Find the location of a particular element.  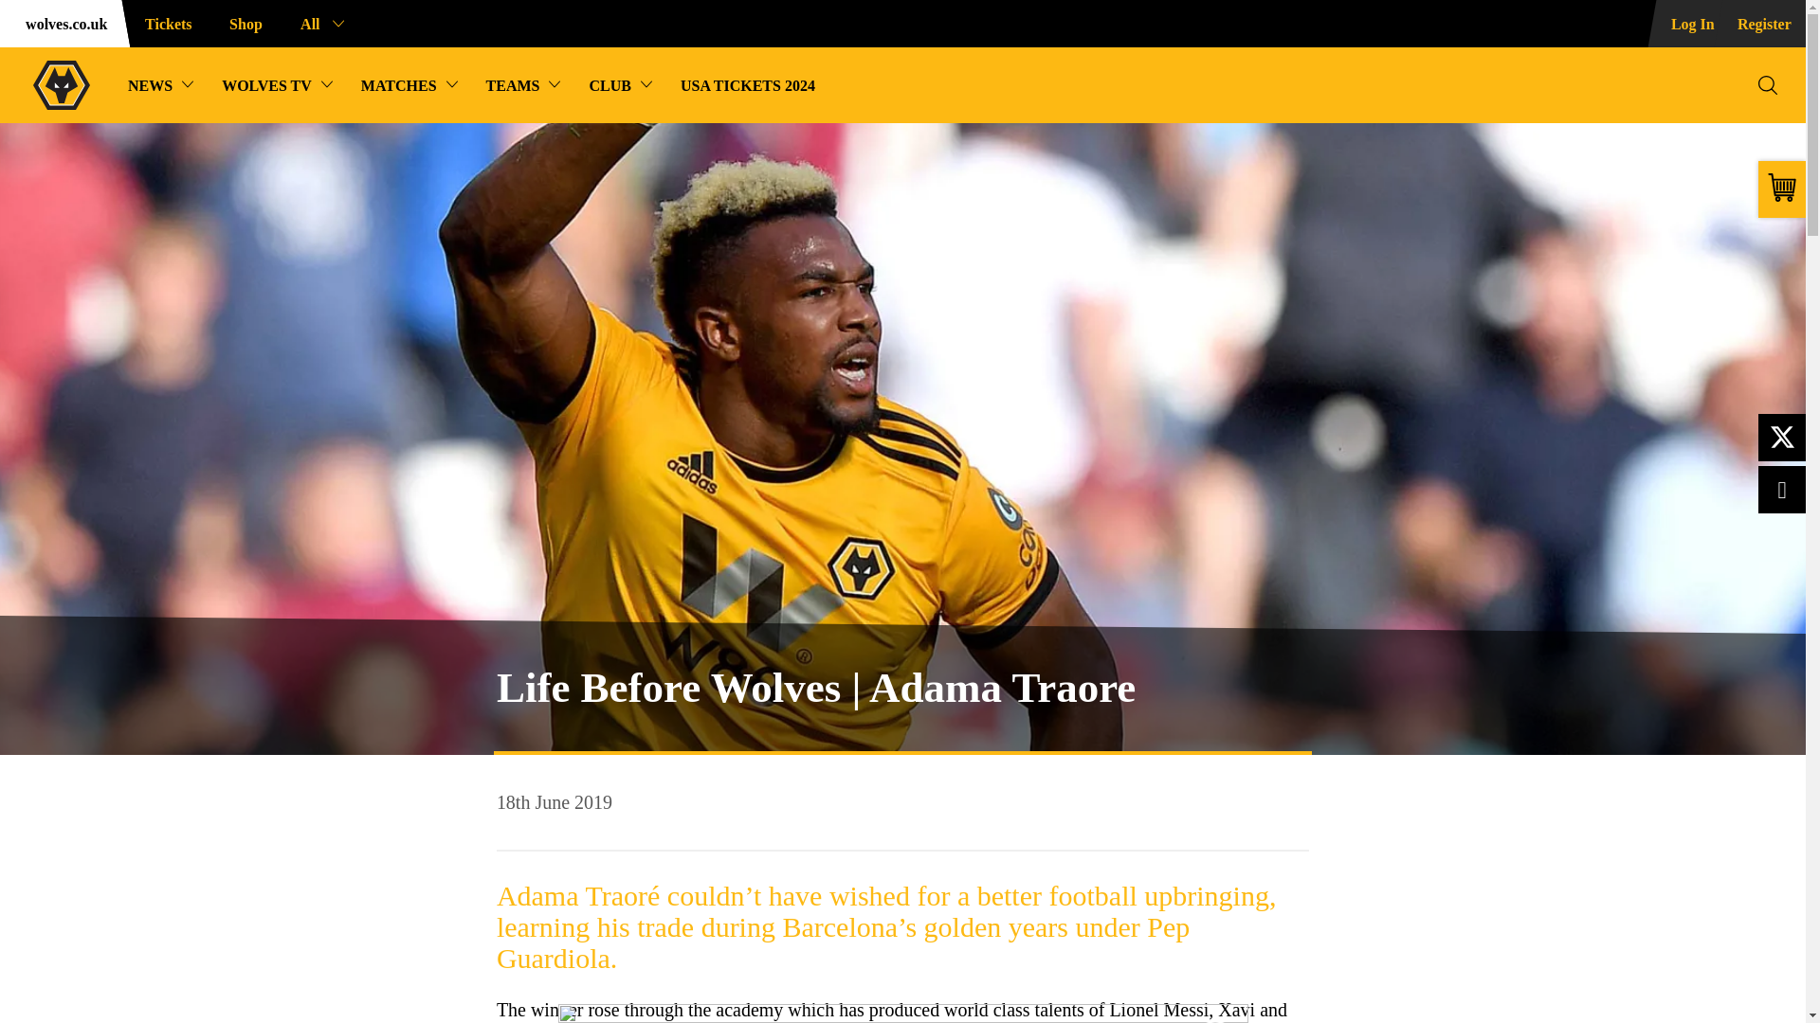

Log In is located at coordinates (1682, 23).